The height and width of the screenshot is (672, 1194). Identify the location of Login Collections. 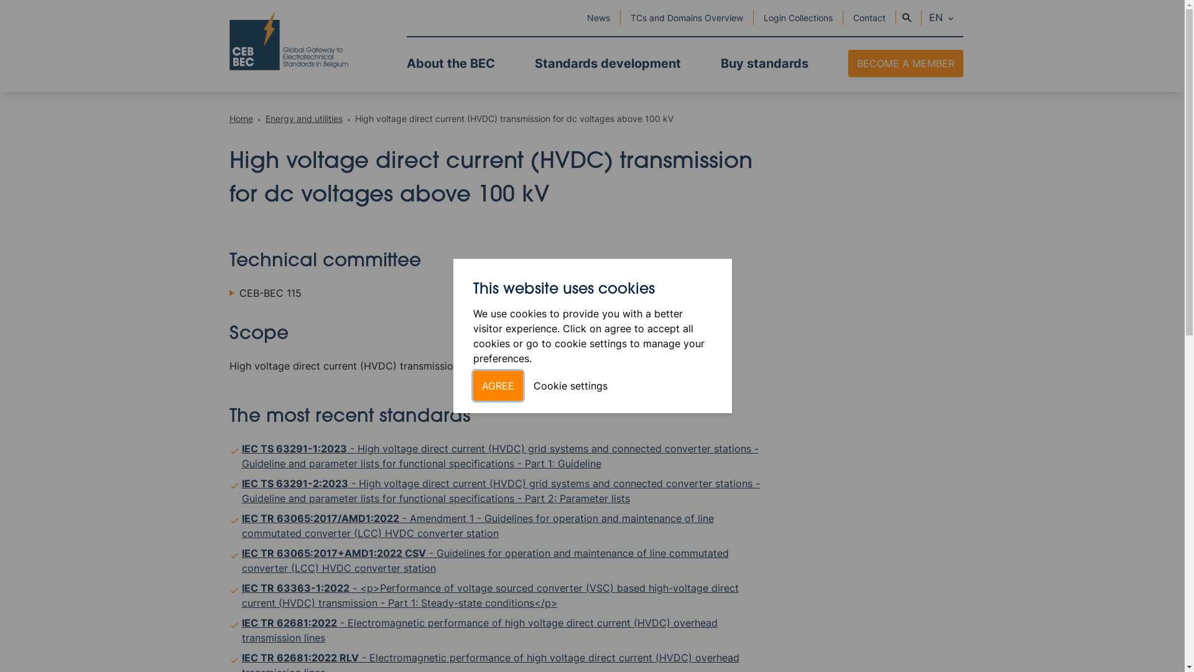
(798, 17).